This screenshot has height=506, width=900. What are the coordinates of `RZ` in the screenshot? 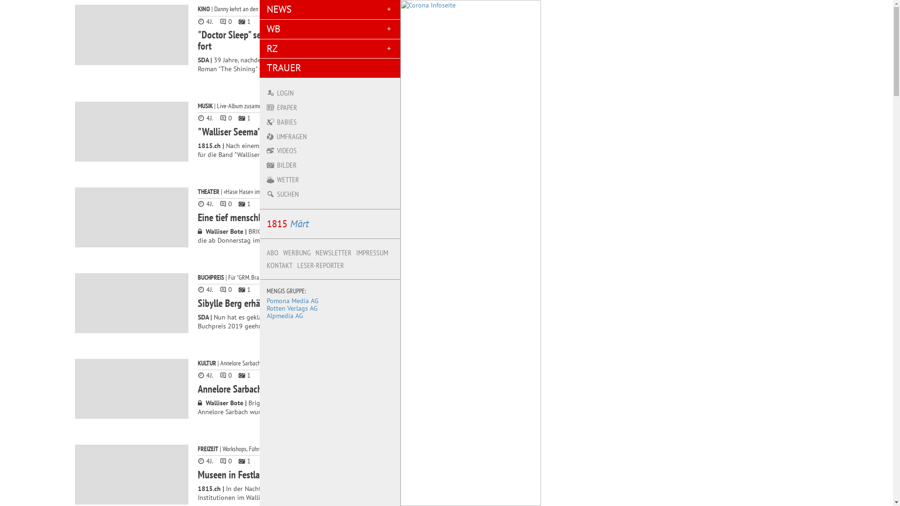 It's located at (330, 49).